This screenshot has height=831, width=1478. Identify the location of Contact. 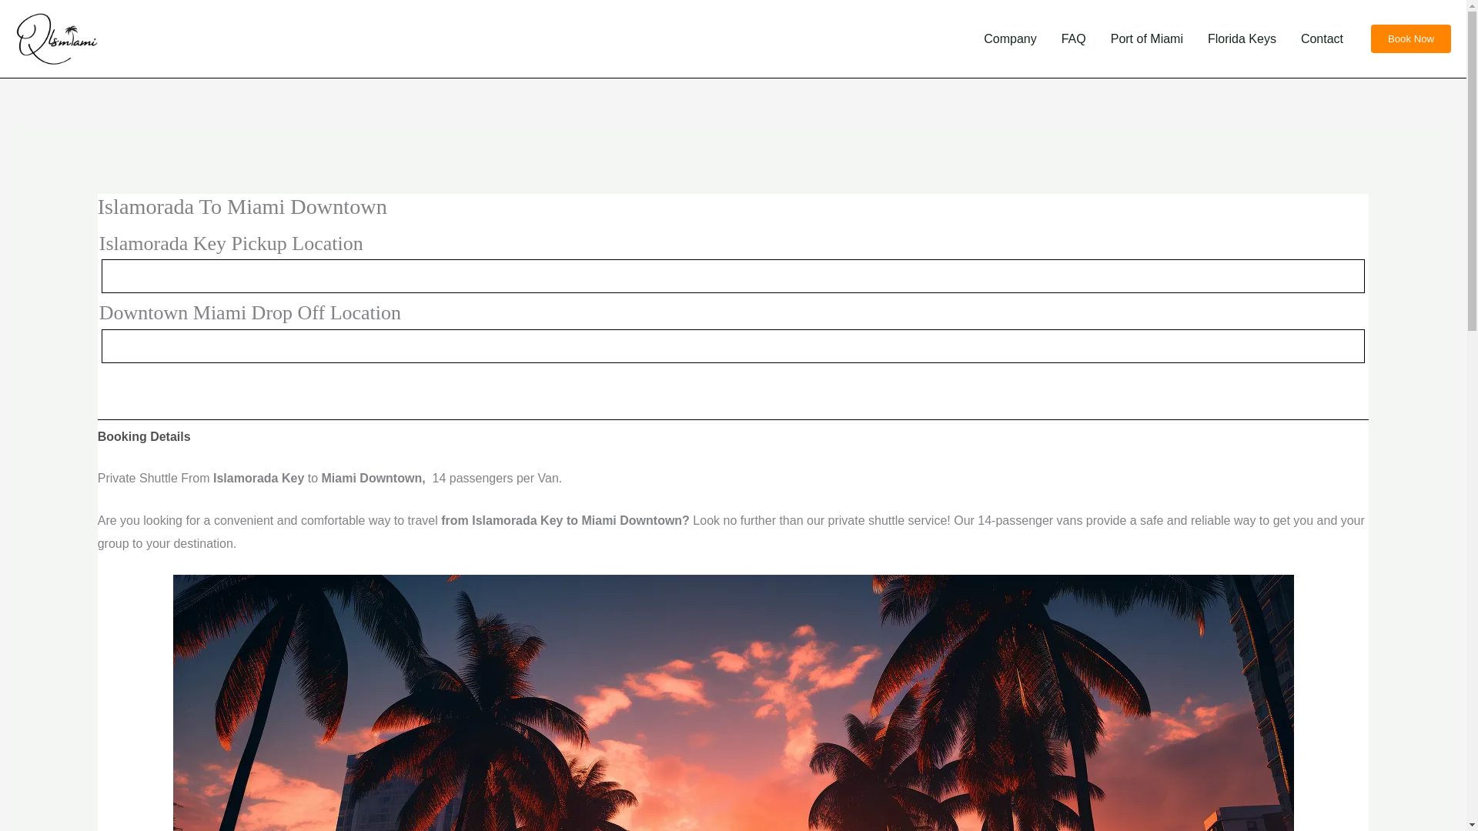
(1322, 38).